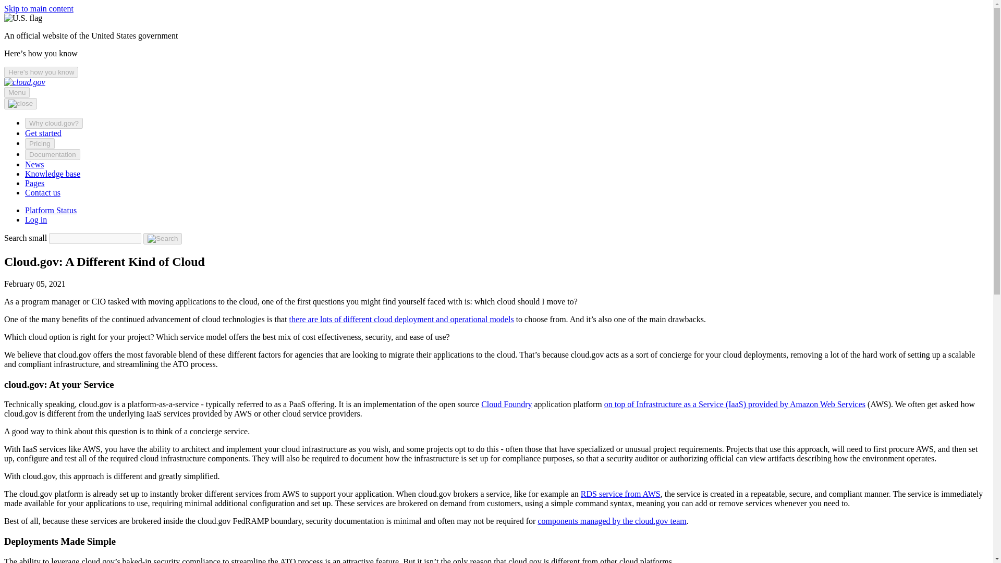 This screenshot has height=563, width=1001. I want to click on Get started, so click(43, 133).